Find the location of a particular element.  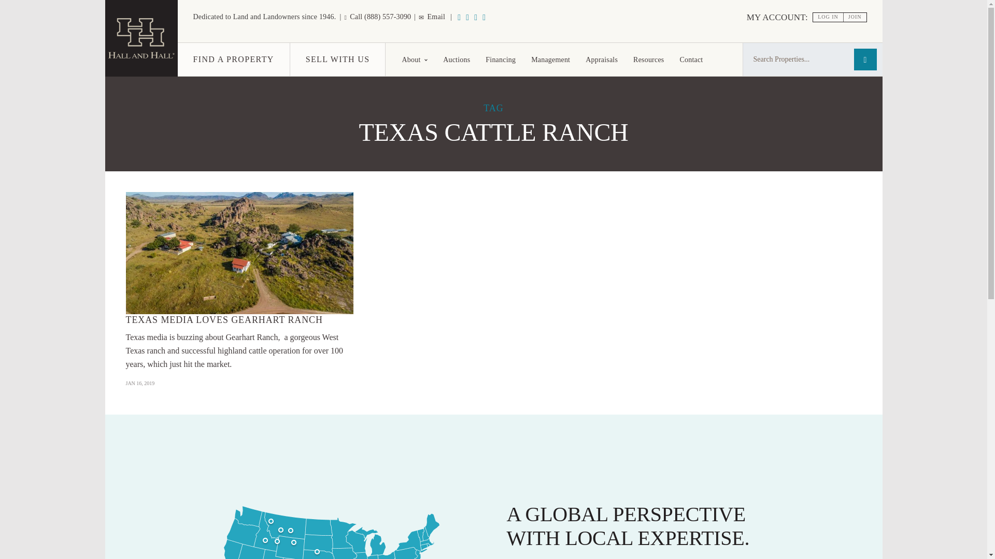

Hall and Hall - Ranches for Sale is located at coordinates (140, 38).